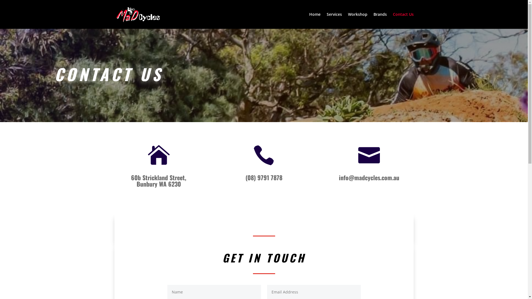 This screenshot has width=532, height=299. I want to click on Services, so click(334, 20).